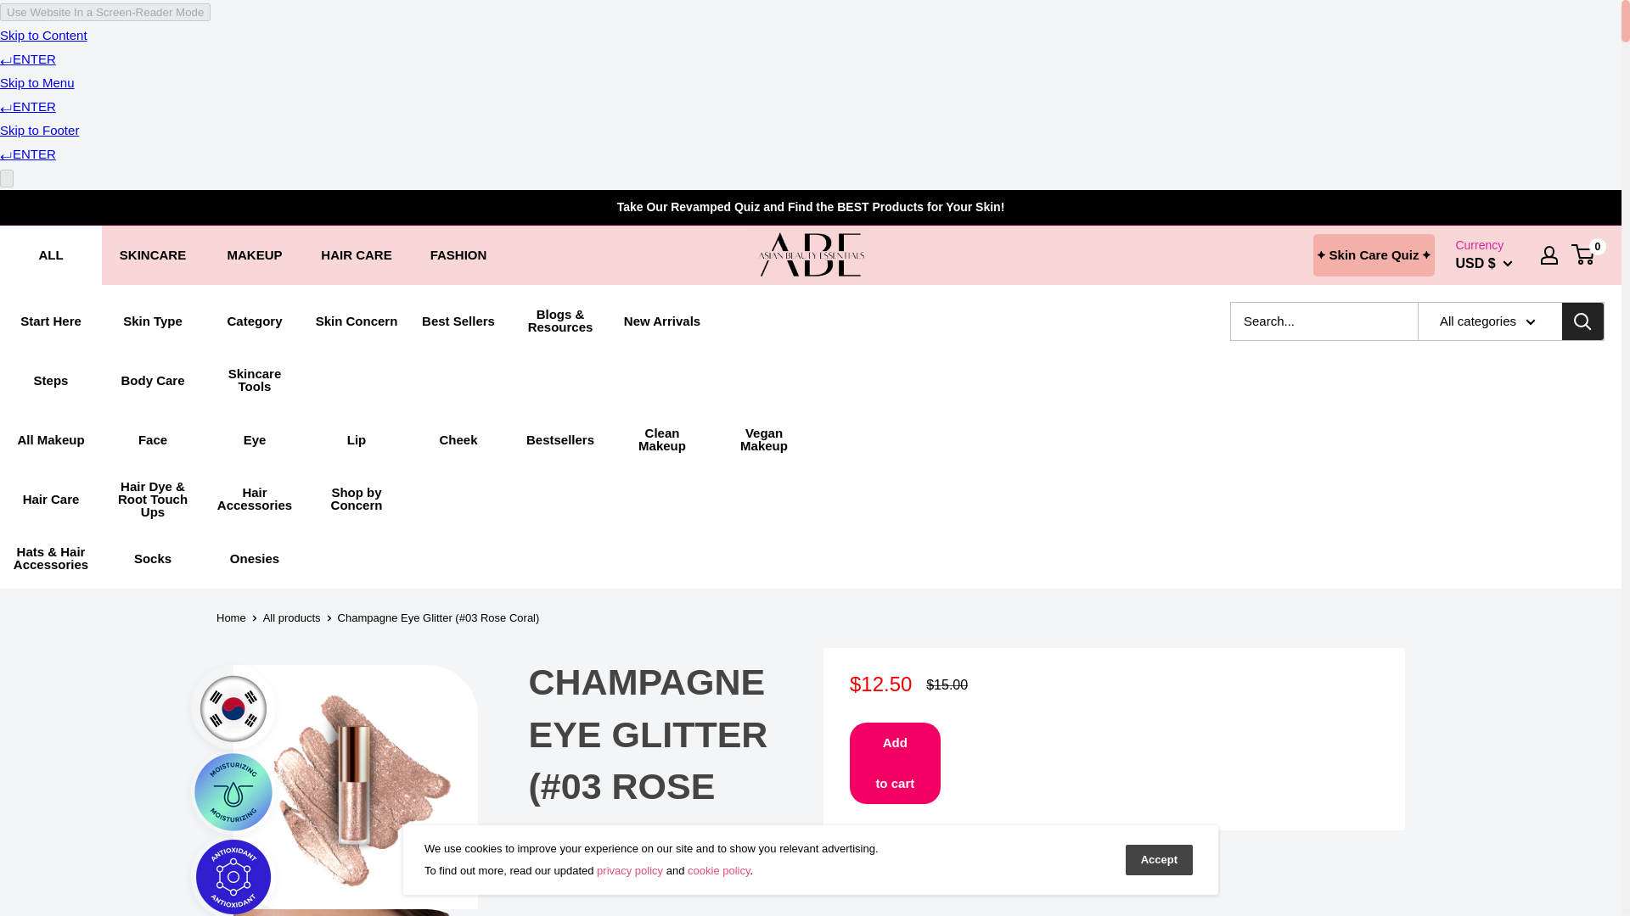  Describe the element at coordinates (630, 870) in the screenshot. I see `Privacy Policy` at that location.